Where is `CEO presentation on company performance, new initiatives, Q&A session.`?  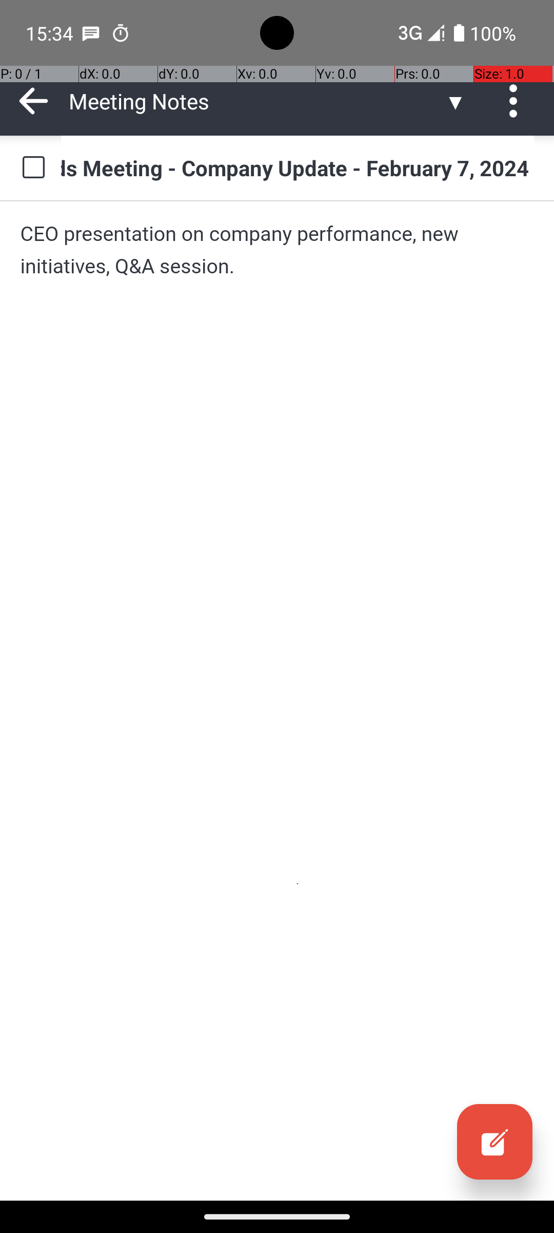 CEO presentation on company performance, new initiatives, Q&A session. is located at coordinates (277, 250).